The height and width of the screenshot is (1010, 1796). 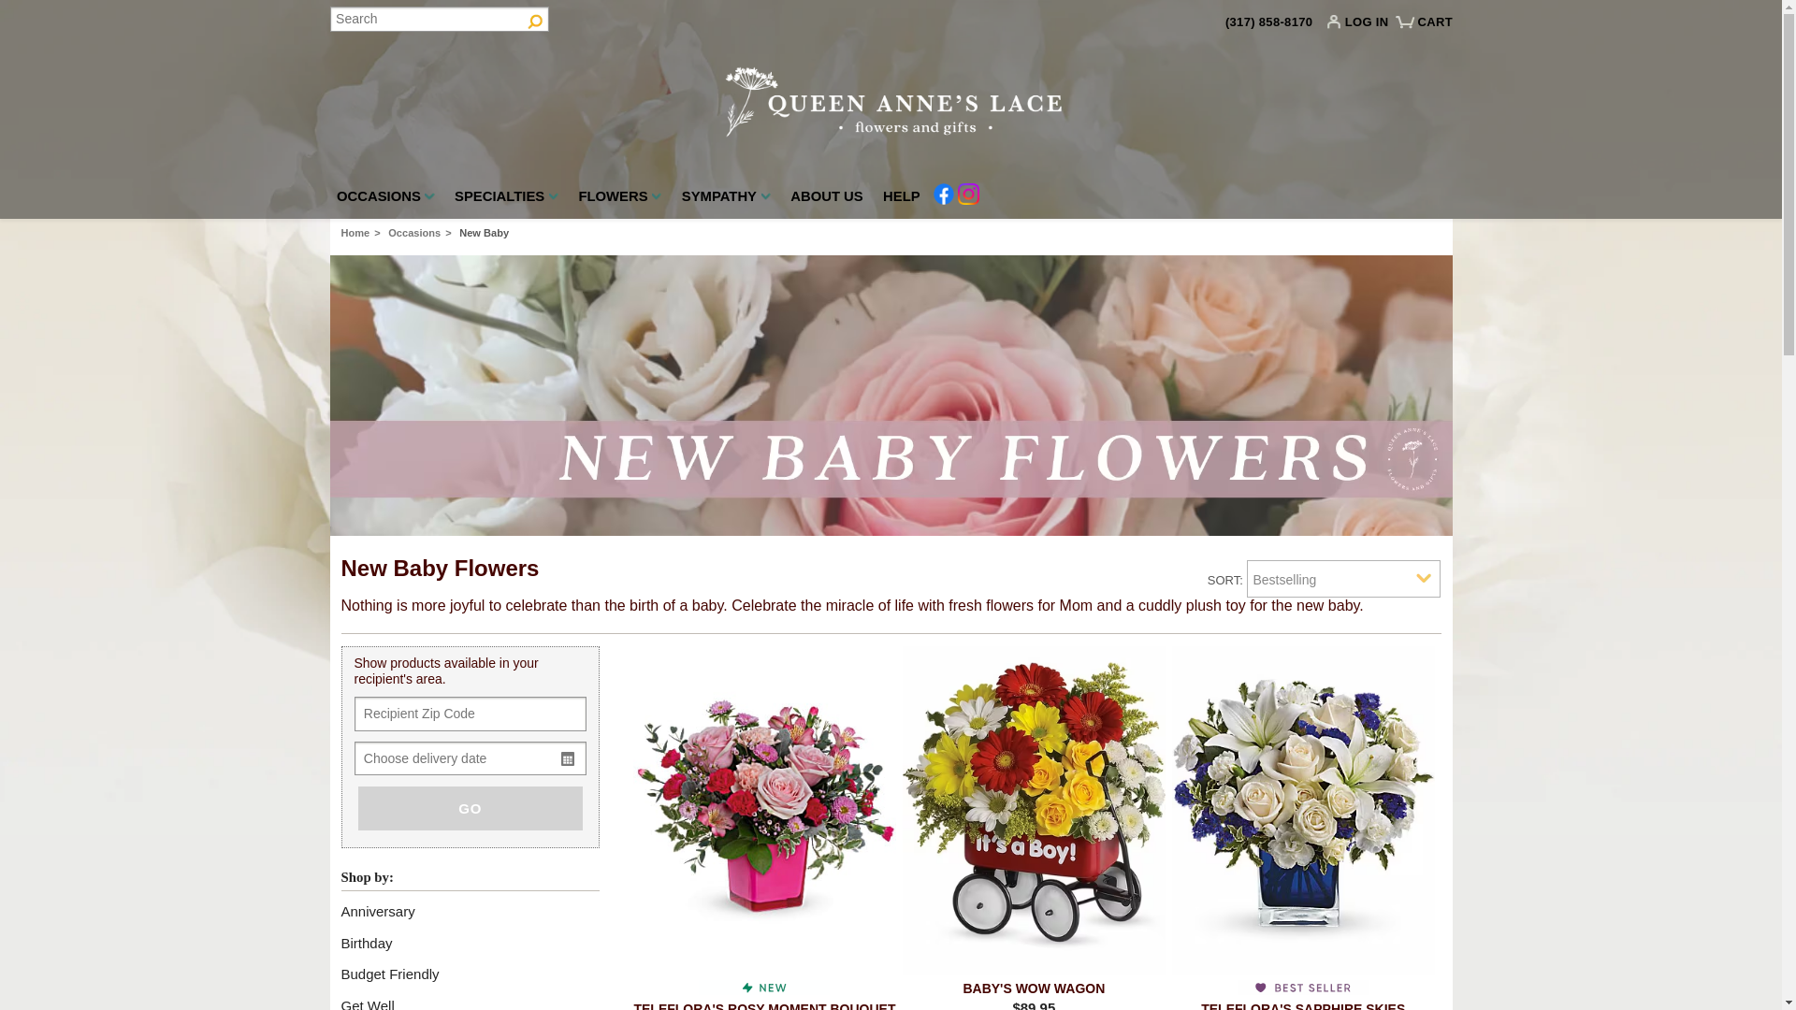 What do you see at coordinates (726, 199) in the screenshot?
I see `SYMPATHY` at bounding box center [726, 199].